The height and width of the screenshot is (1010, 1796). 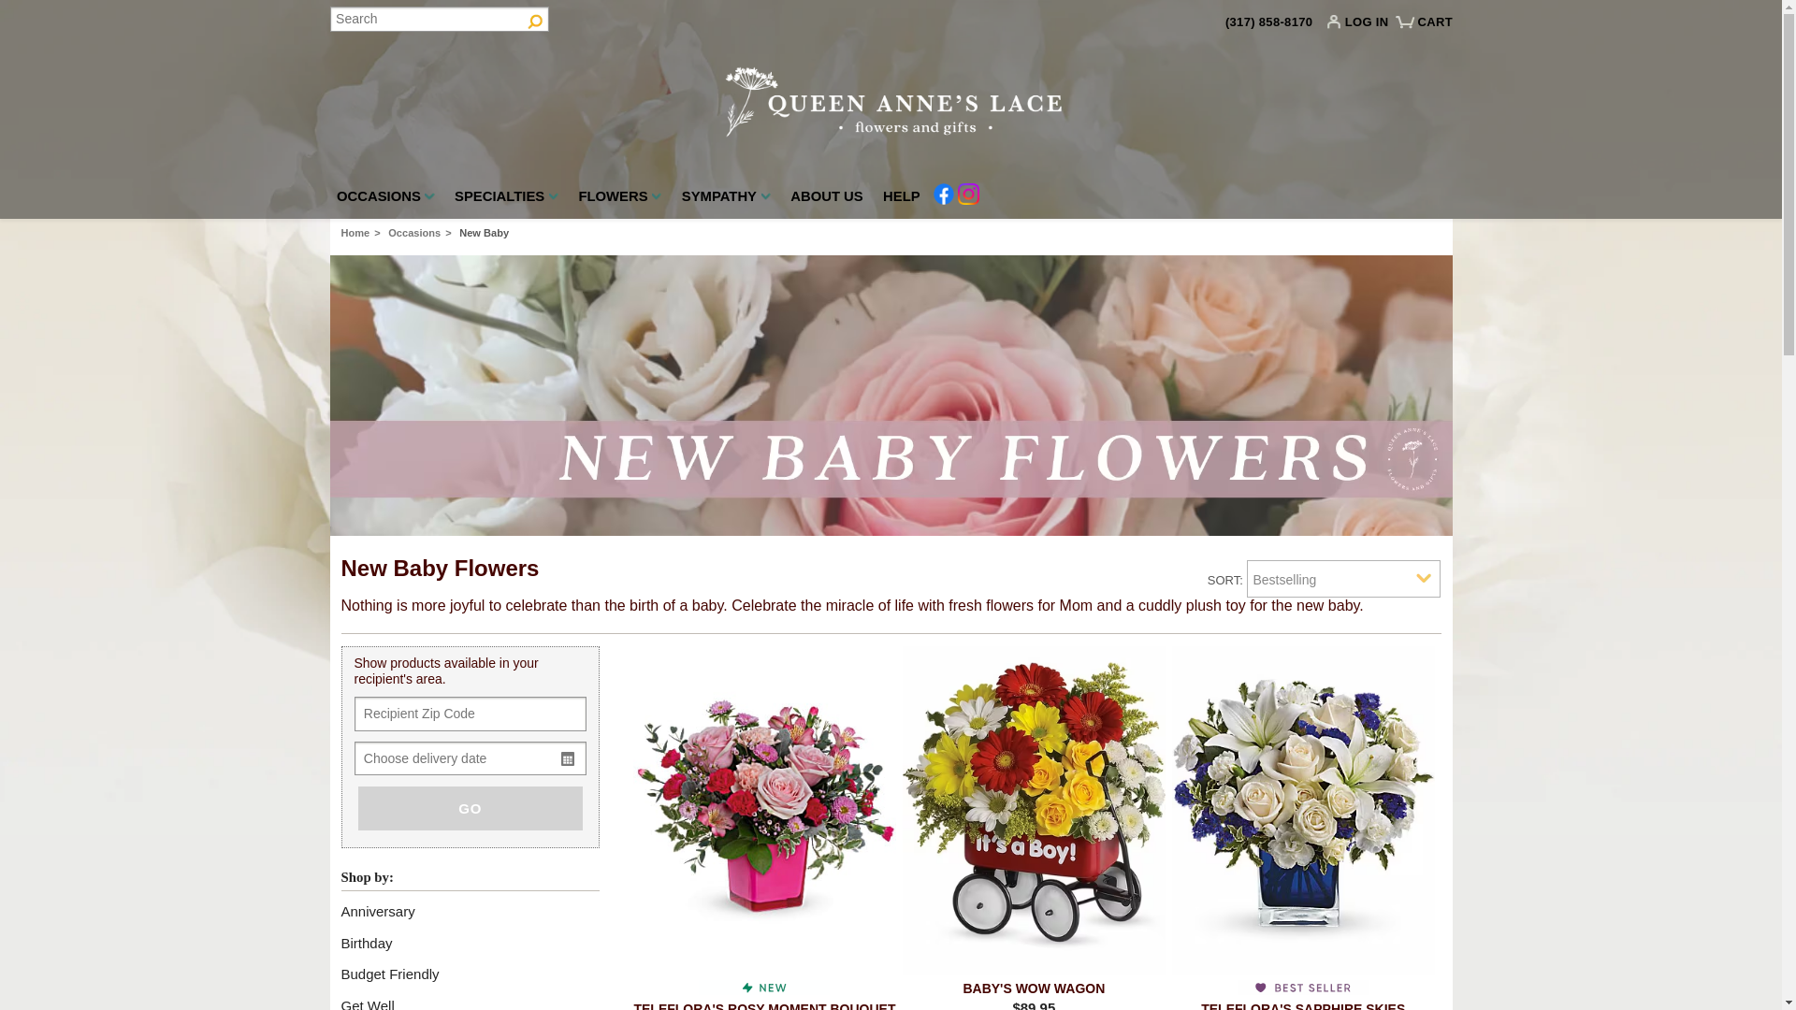 What do you see at coordinates (726, 199) in the screenshot?
I see `SYMPATHY` at bounding box center [726, 199].